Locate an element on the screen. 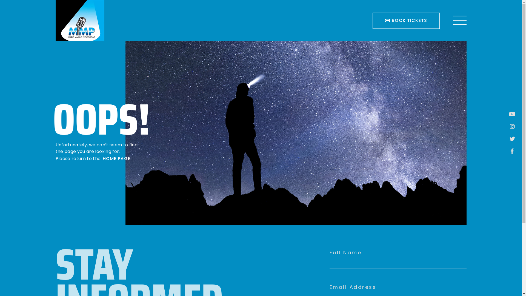  HOME PAGE is located at coordinates (116, 159).